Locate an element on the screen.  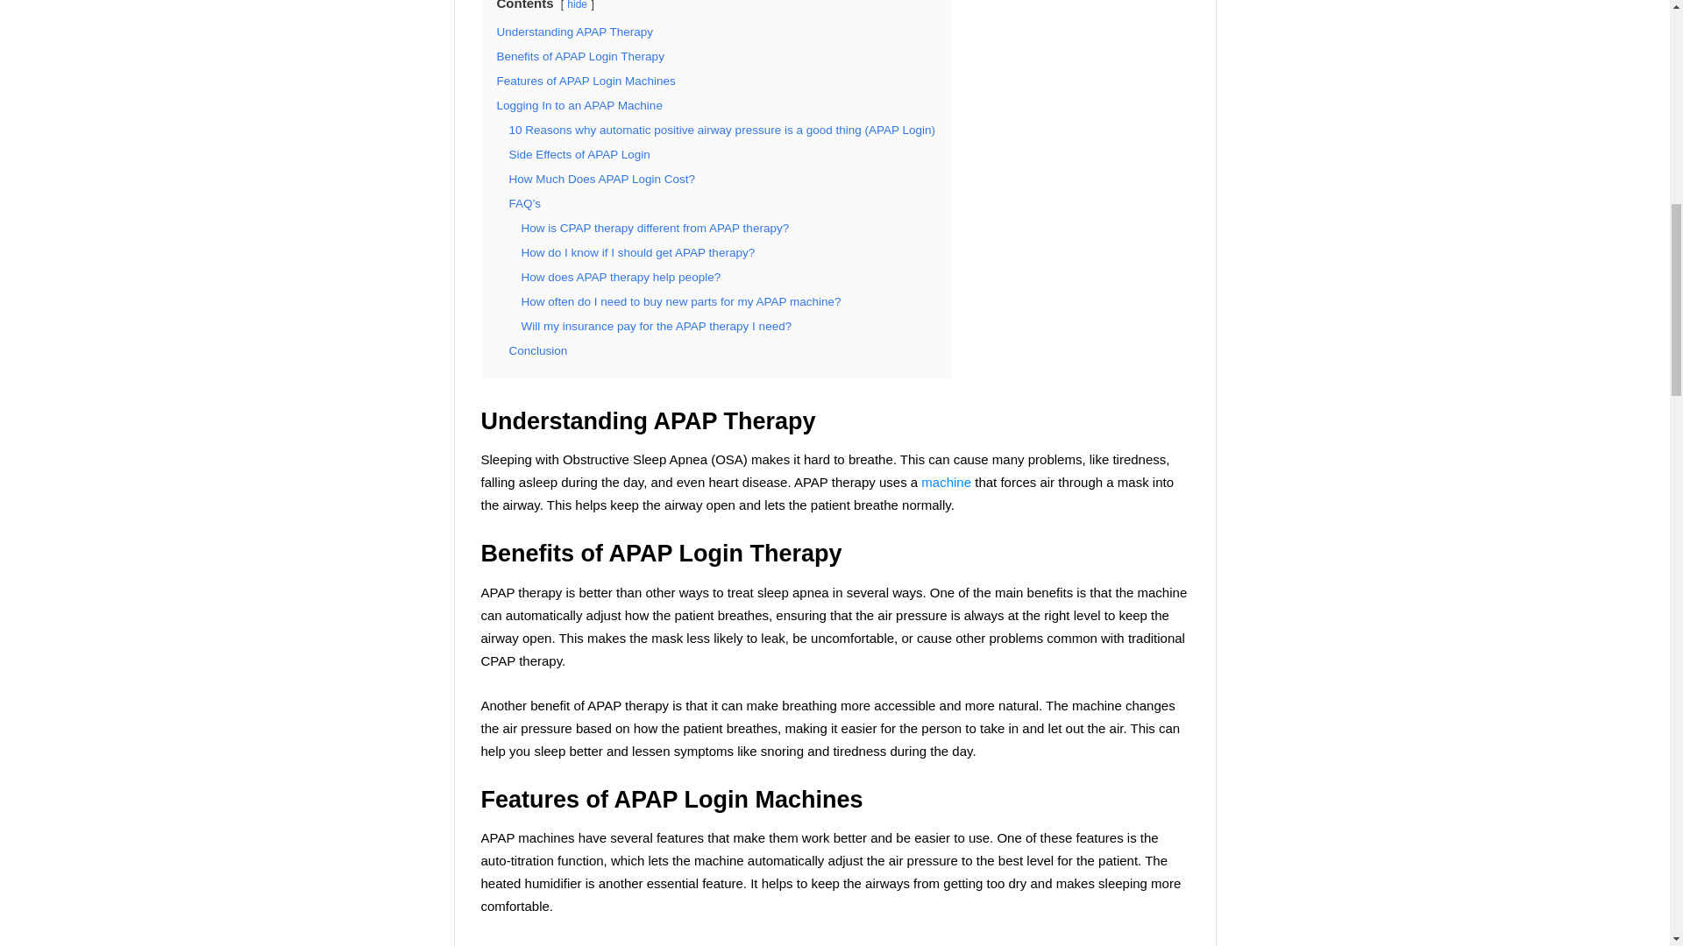
machine is located at coordinates (945, 482).